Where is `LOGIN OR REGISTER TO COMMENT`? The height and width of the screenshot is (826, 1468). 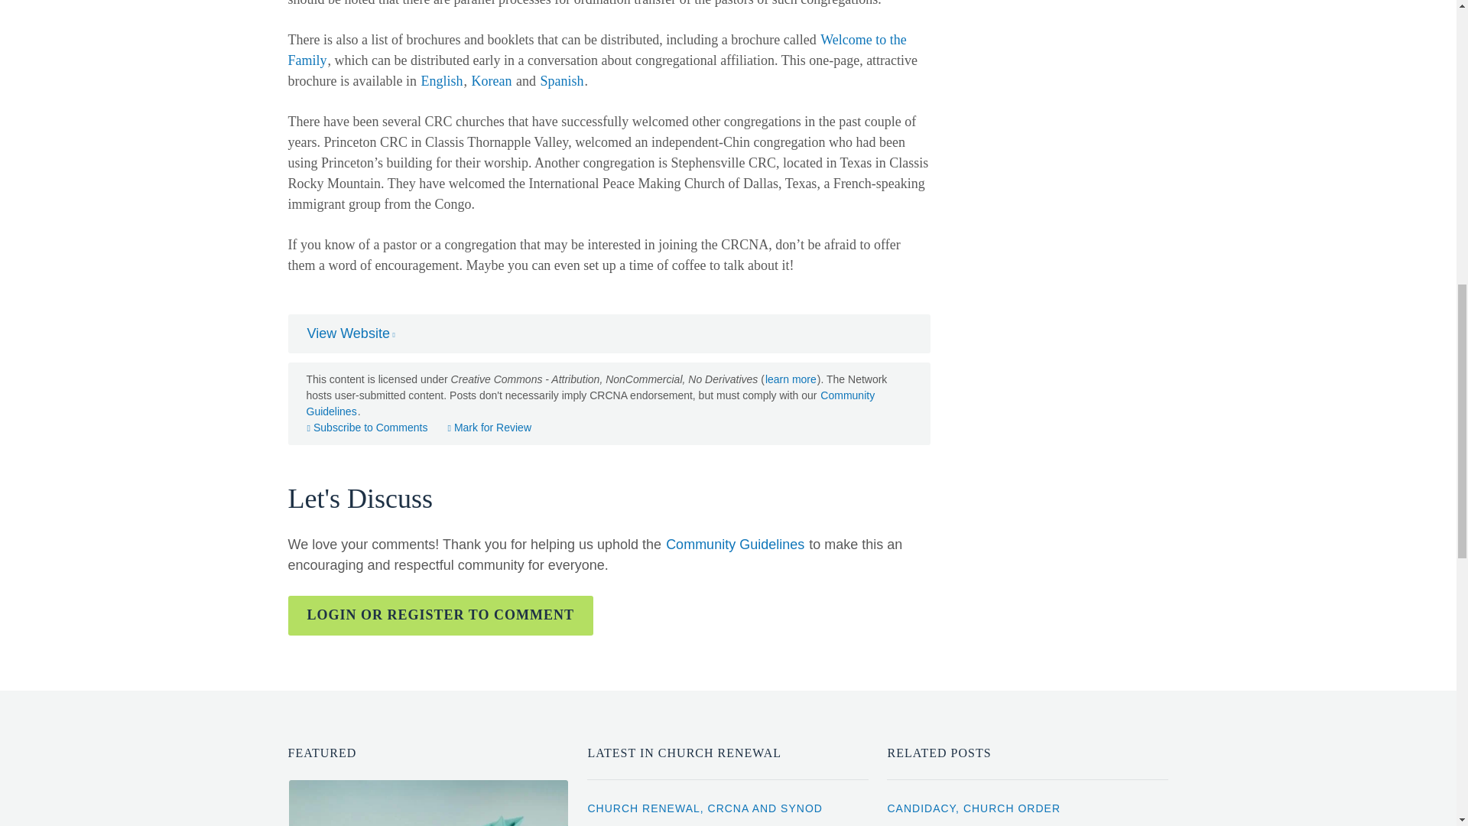
LOGIN OR REGISTER TO COMMENT is located at coordinates (440, 615).